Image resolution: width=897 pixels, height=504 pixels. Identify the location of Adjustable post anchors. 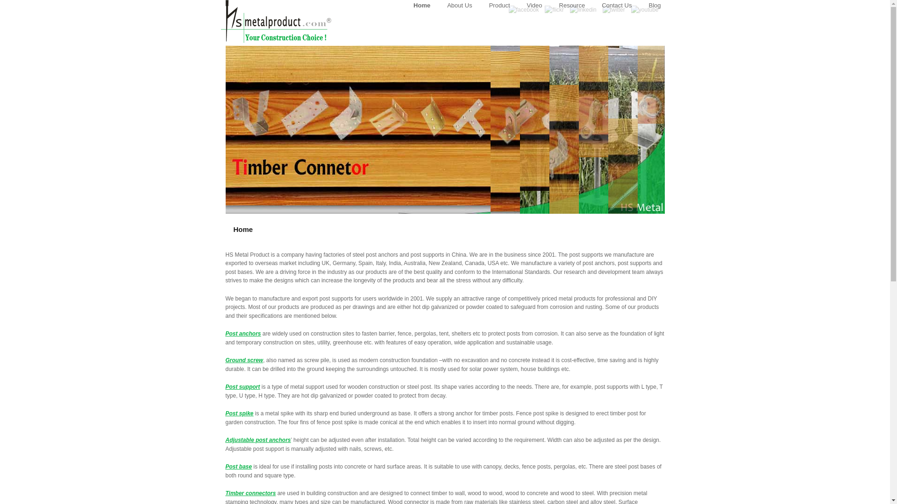
(258, 440).